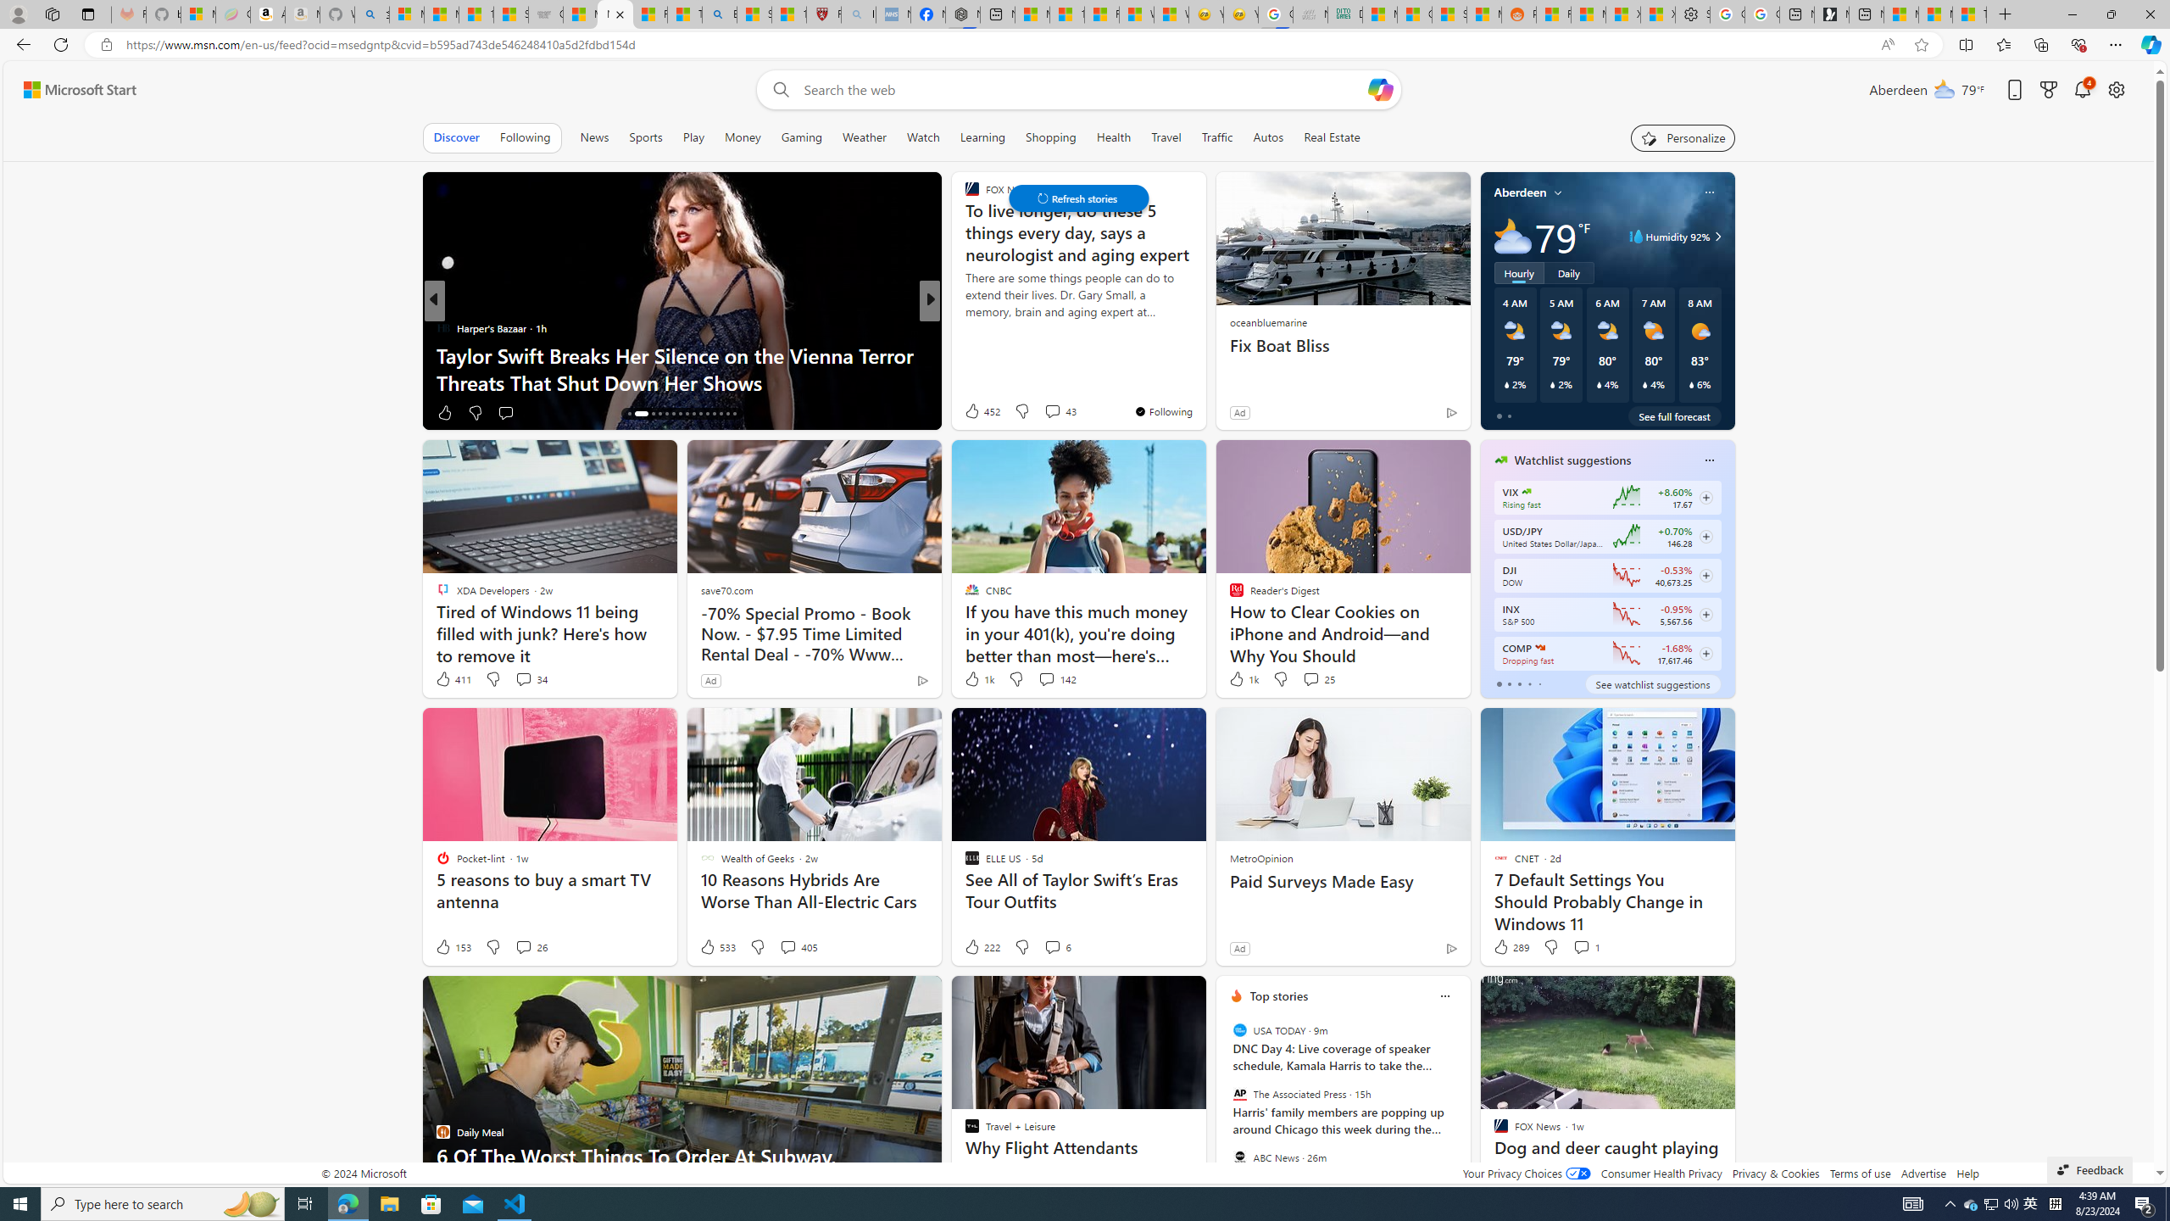  Describe the element at coordinates (976, 412) in the screenshot. I see `285 Like` at that location.